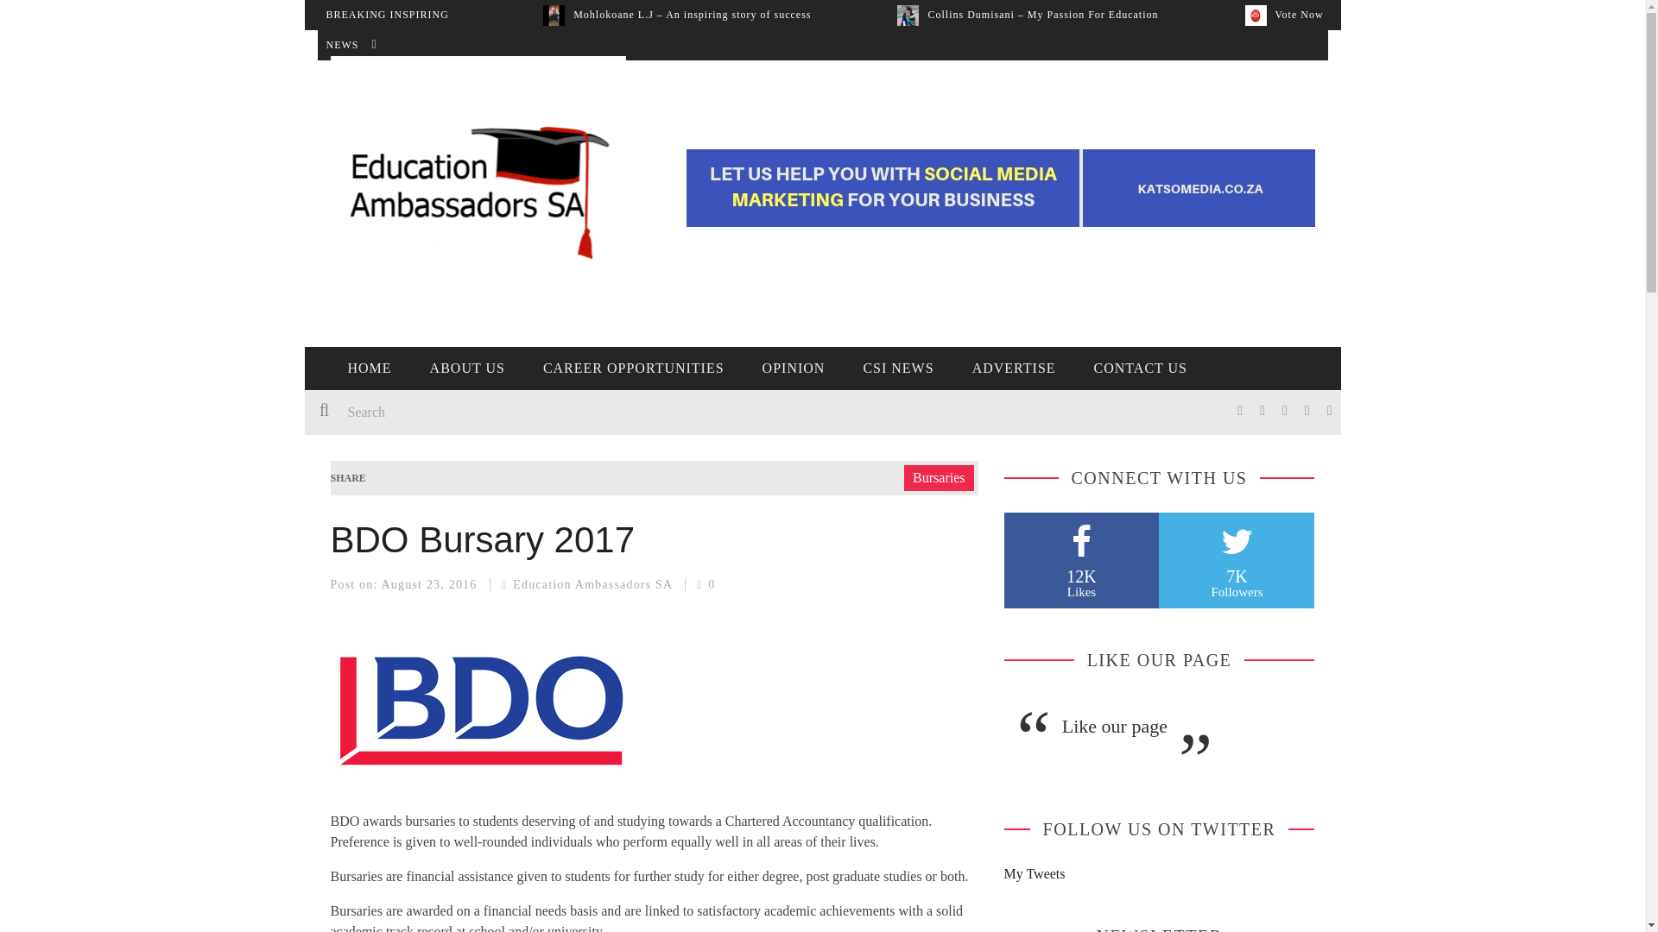  Describe the element at coordinates (1014, 368) in the screenshot. I see `ADVERTISE` at that location.